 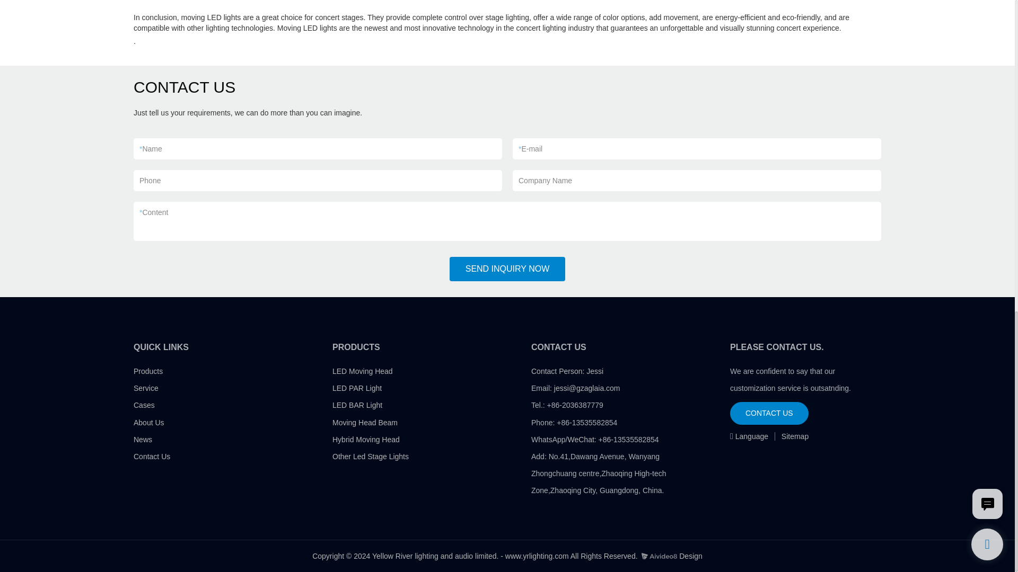 I want to click on Cases, so click(x=144, y=405).